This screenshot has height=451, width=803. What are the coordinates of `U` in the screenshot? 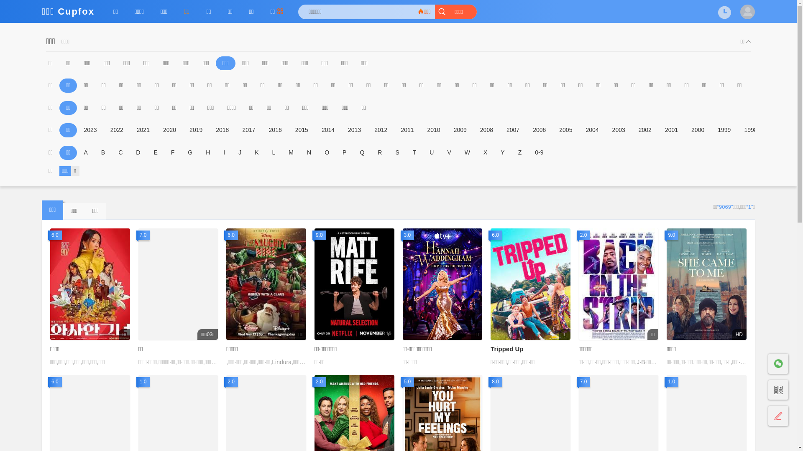 It's located at (432, 153).